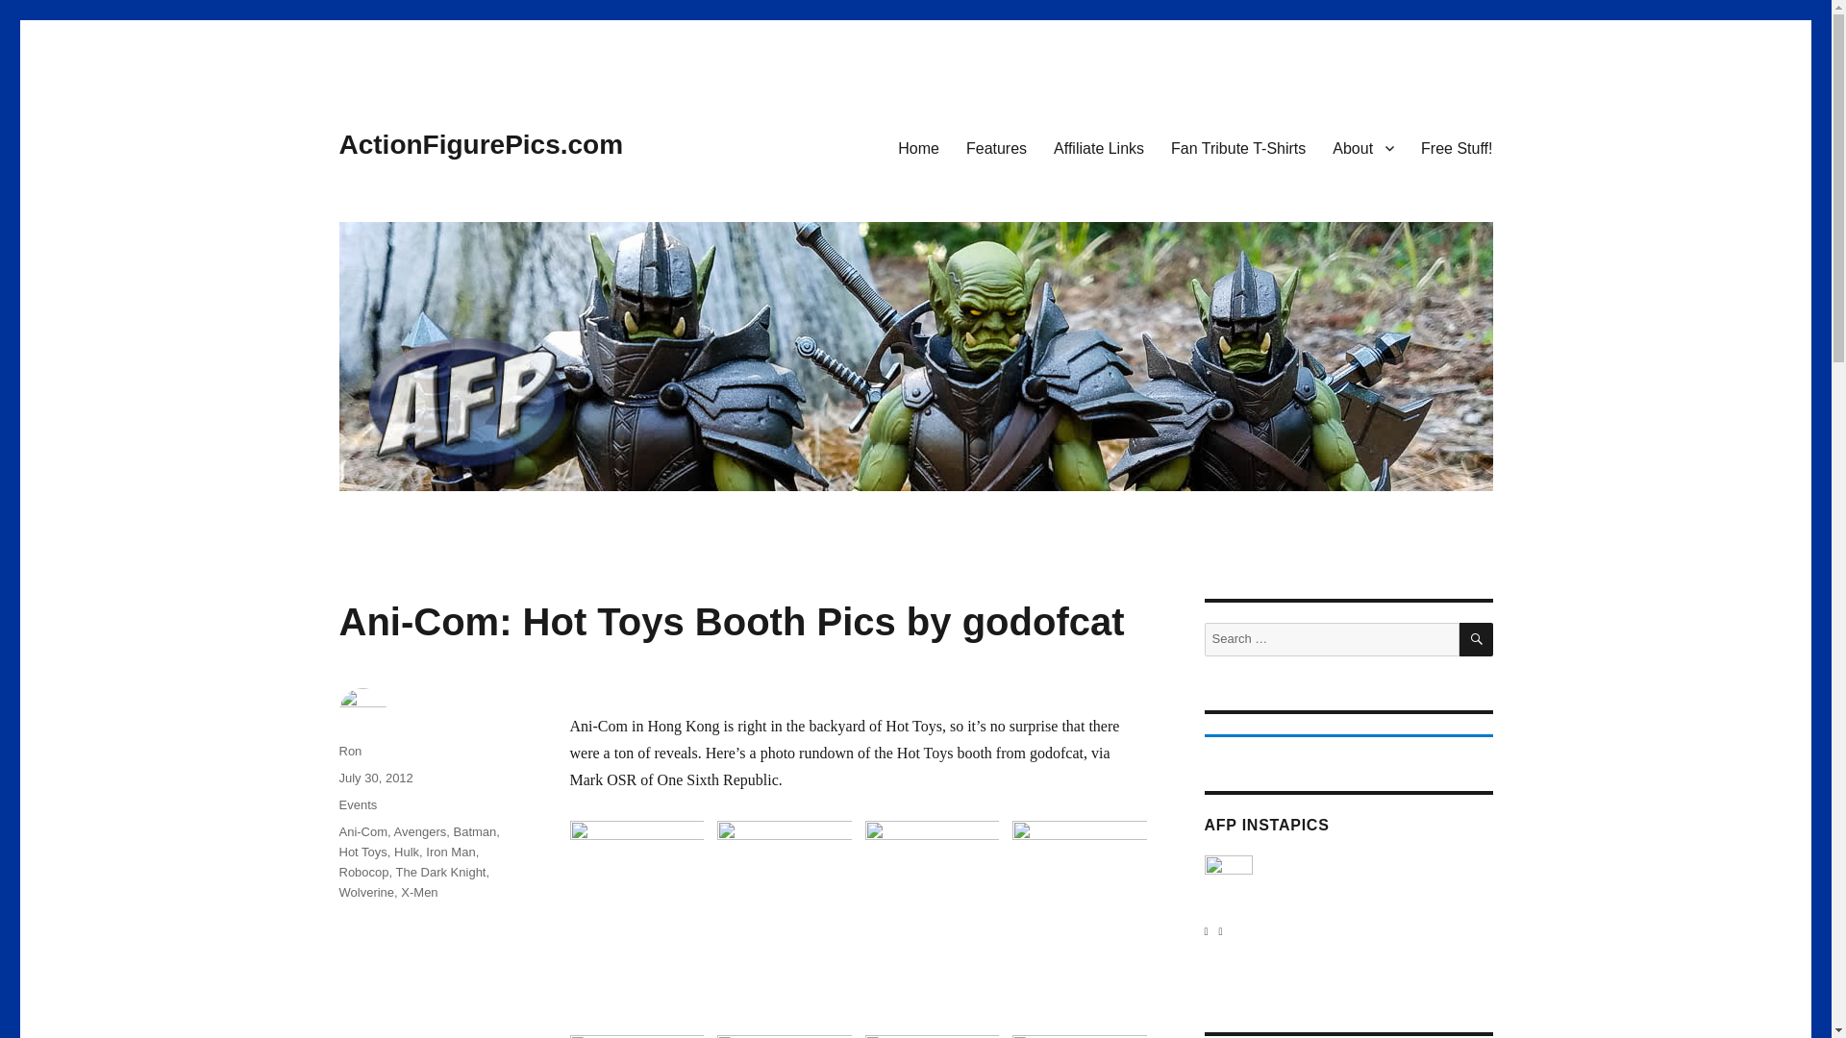 Image resolution: width=1846 pixels, height=1038 pixels. Describe the element at coordinates (420, 830) in the screenshot. I see `Avengers` at that location.